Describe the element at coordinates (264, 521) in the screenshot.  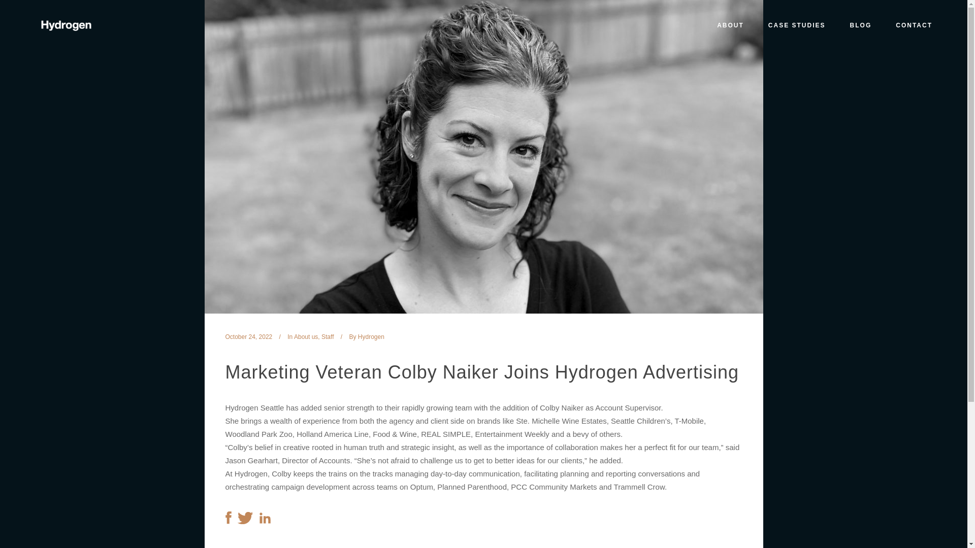
I see `Share on LinkedIn` at that location.